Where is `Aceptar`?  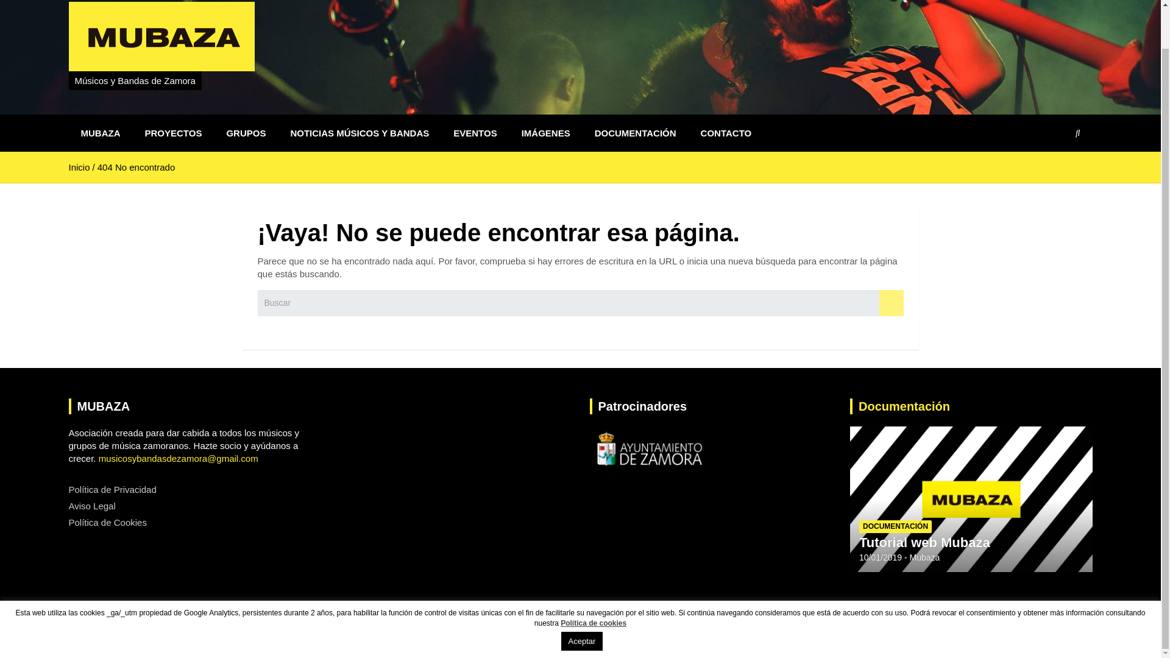
Aceptar is located at coordinates (583, 597).